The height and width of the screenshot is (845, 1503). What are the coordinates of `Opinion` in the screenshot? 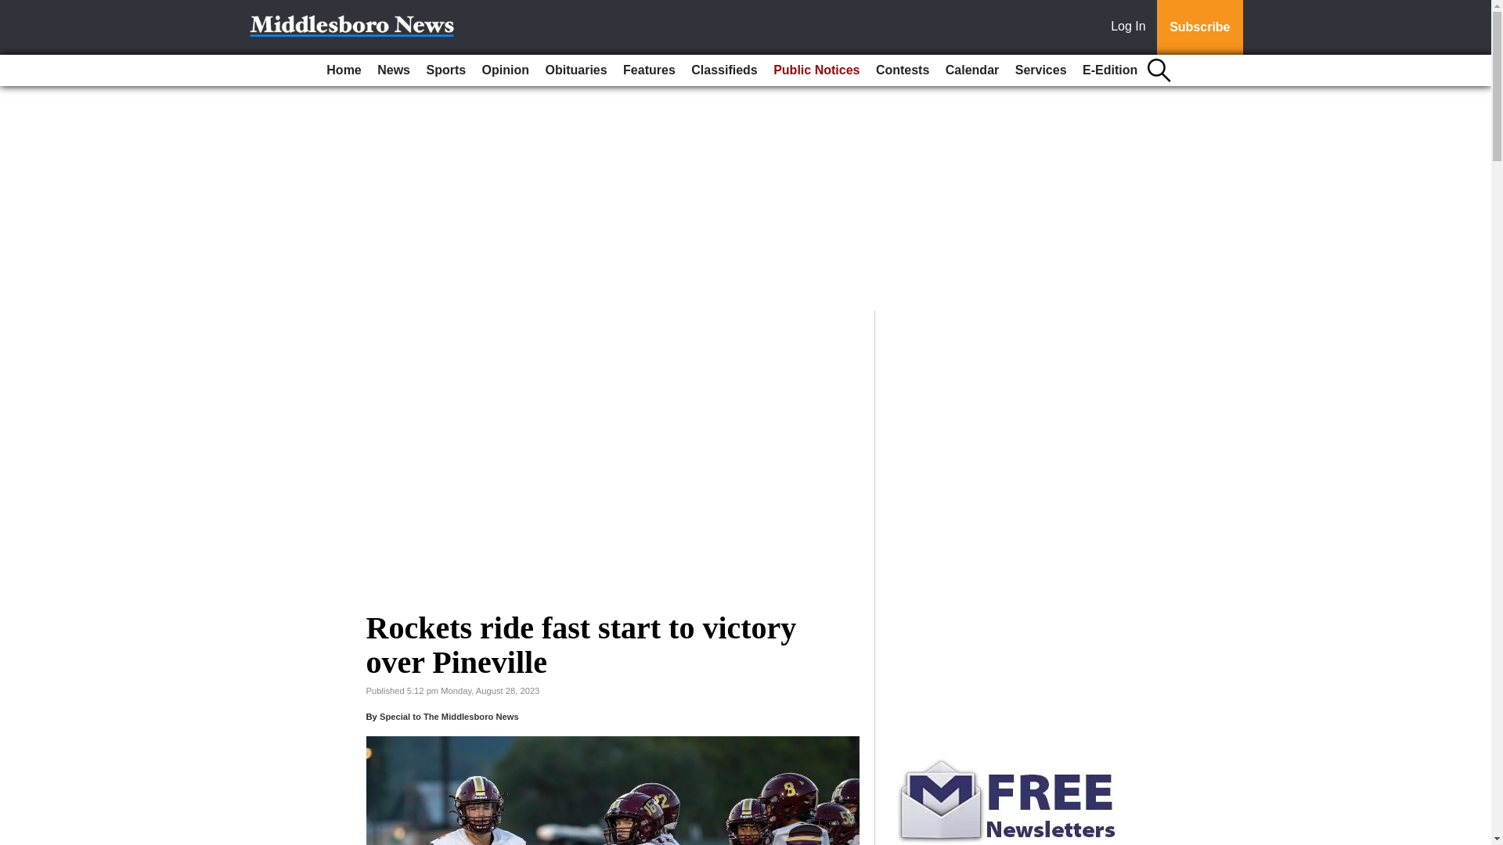 It's located at (506, 70).